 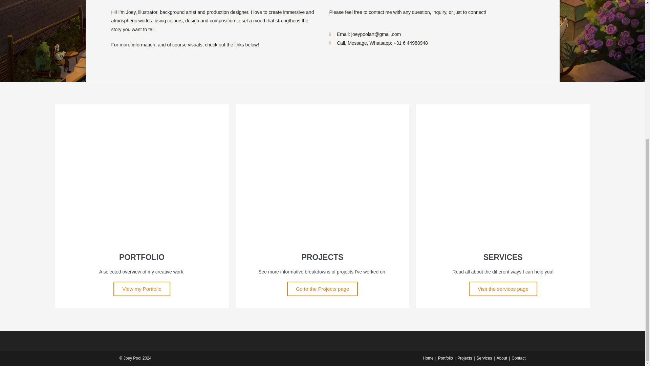 I want to click on Go to the Projects page, so click(x=322, y=296).